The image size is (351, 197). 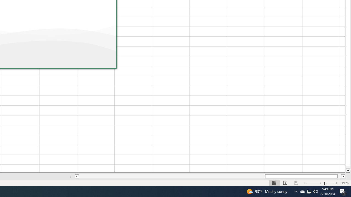 I want to click on Q2790: 100%, so click(x=336, y=183).